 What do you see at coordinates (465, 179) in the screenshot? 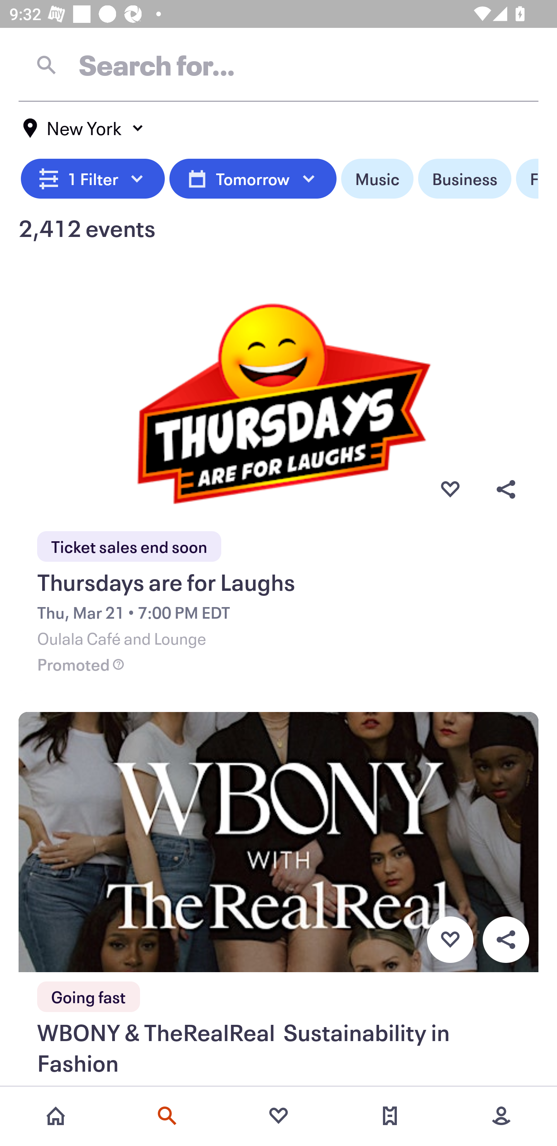
I see `Business` at bounding box center [465, 179].